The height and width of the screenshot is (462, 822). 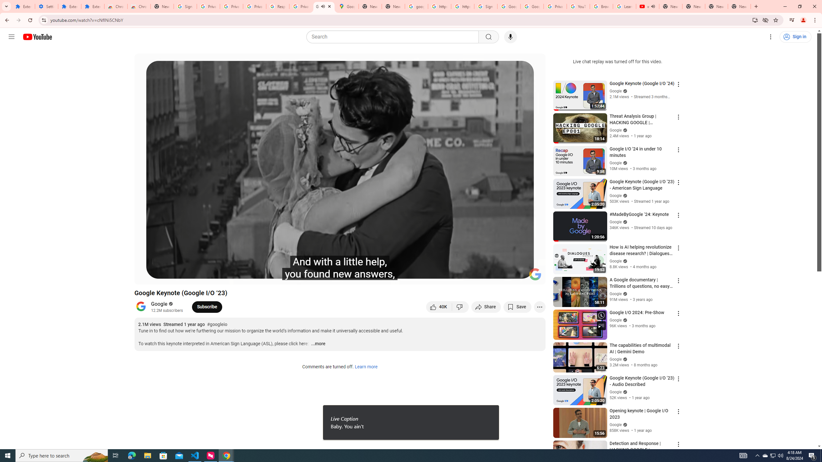 What do you see at coordinates (366, 367) in the screenshot?
I see `Learn more` at bounding box center [366, 367].